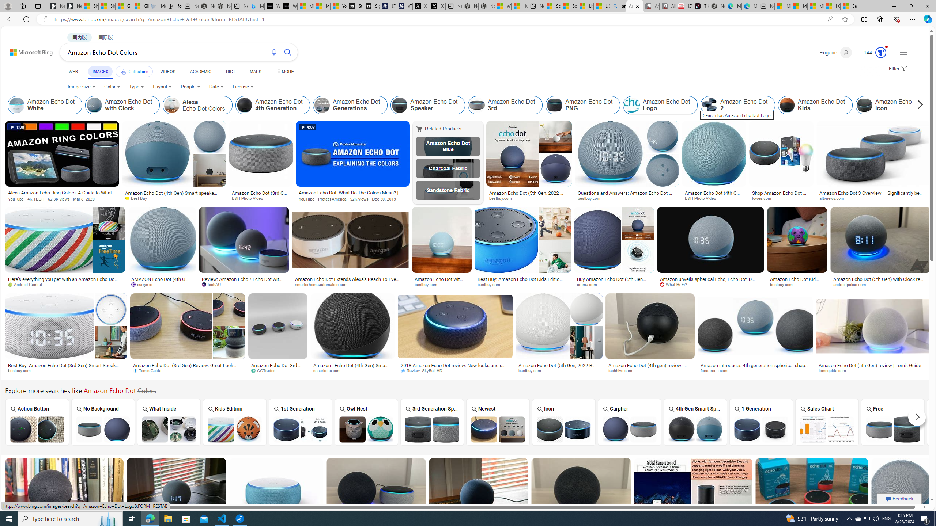 The image size is (936, 526). Describe the element at coordinates (100, 72) in the screenshot. I see `IMAGES` at that location.